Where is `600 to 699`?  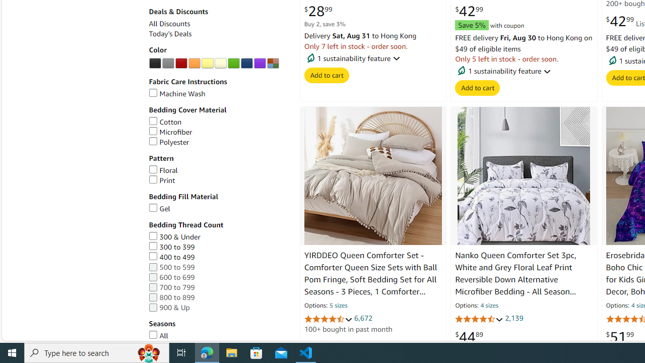 600 to 699 is located at coordinates (219, 277).